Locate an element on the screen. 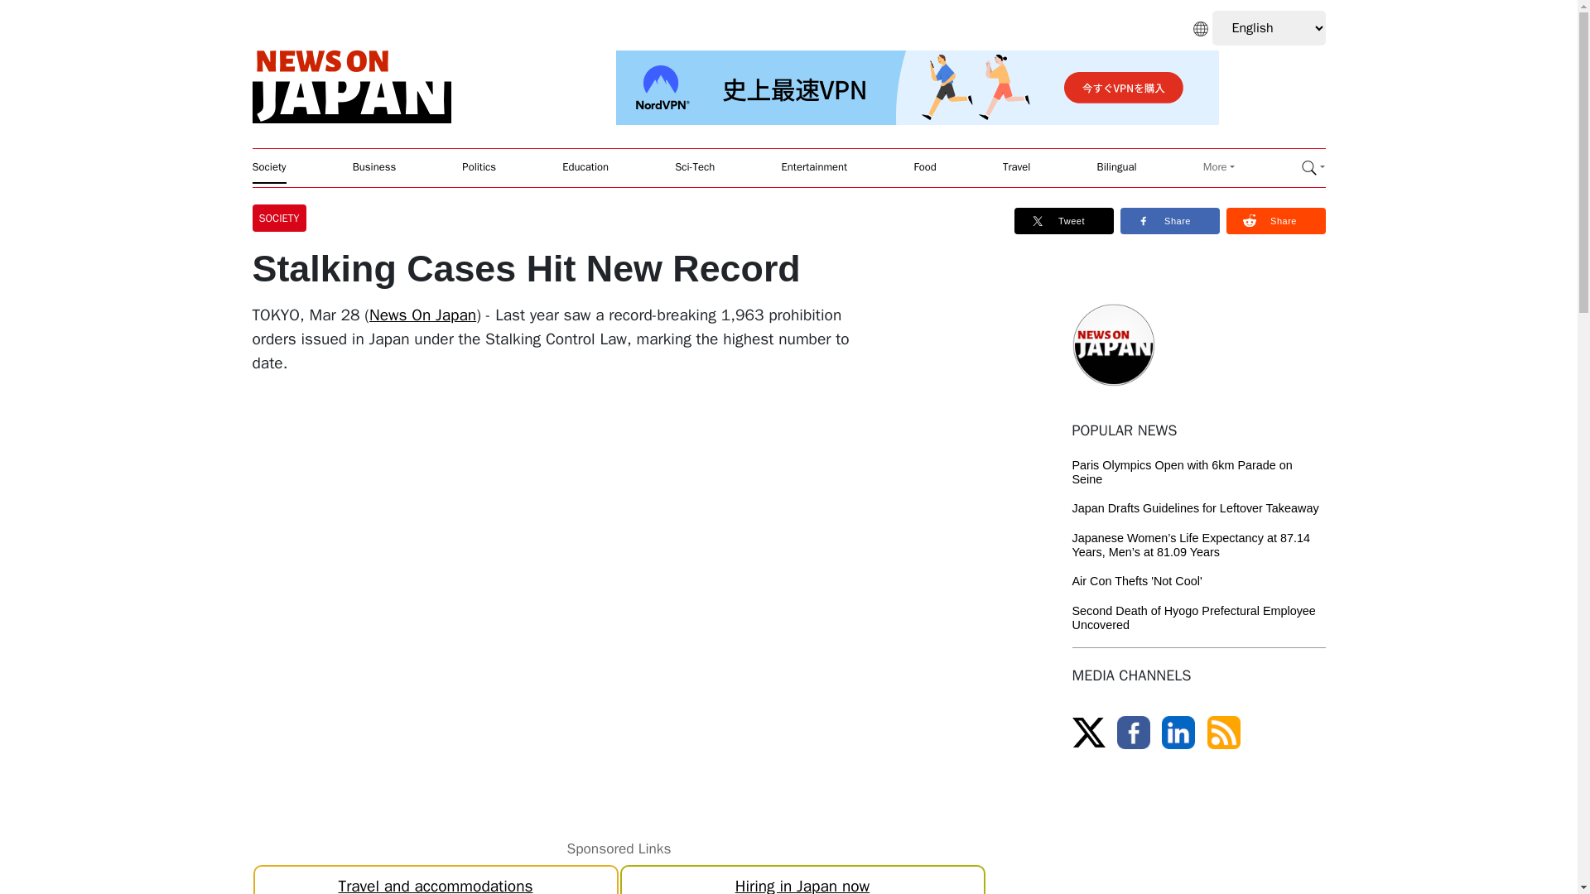 The height and width of the screenshot is (894, 1590). Politics is located at coordinates (479, 167).